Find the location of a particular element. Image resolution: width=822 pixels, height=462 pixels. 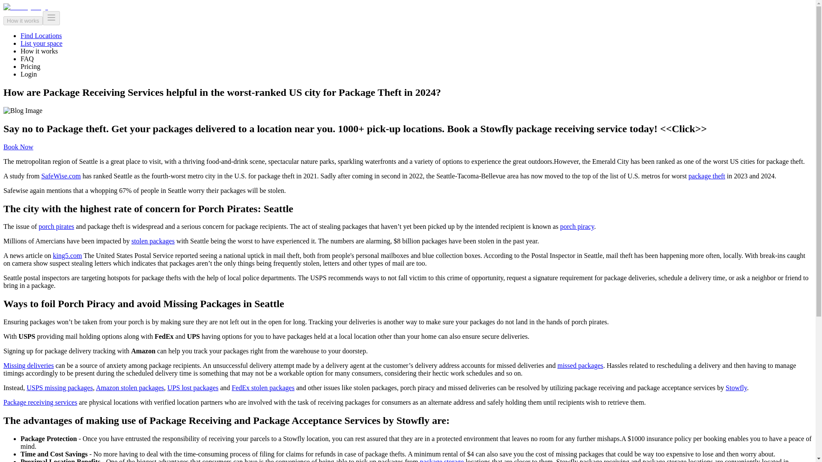

FedEx stolen packages is located at coordinates (263, 388).